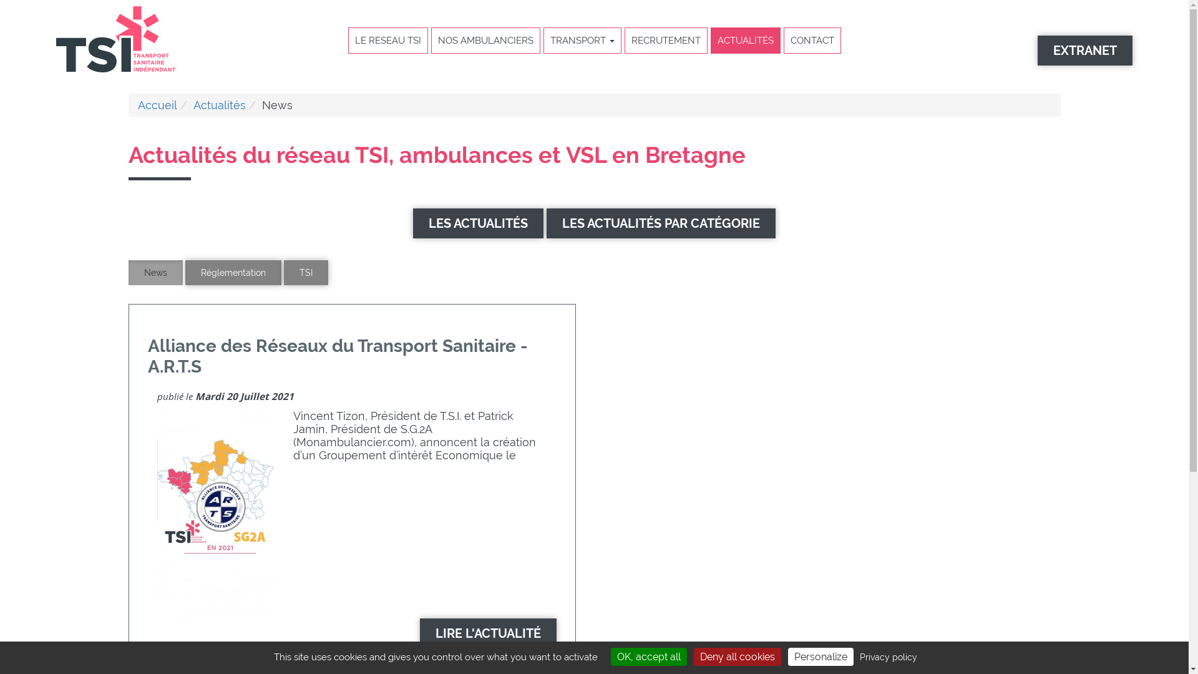  What do you see at coordinates (666, 41) in the screenshot?
I see `RECRUTEMENT` at bounding box center [666, 41].